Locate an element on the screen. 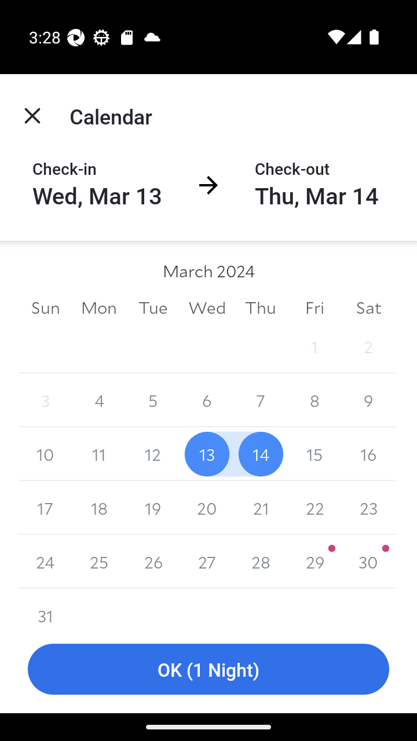 The width and height of the screenshot is (417, 741). 20 20 March 2024 is located at coordinates (207, 508).